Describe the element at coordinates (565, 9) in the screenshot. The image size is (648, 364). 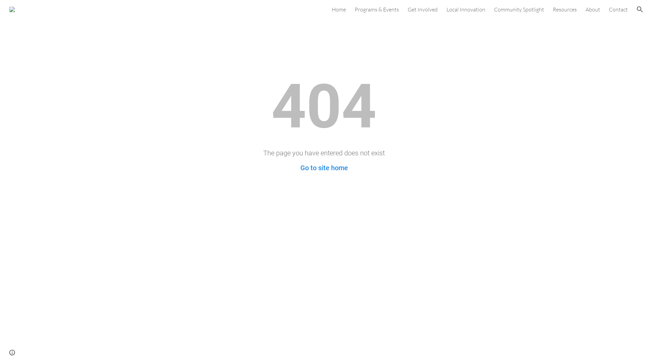
I see `Resources` at that location.